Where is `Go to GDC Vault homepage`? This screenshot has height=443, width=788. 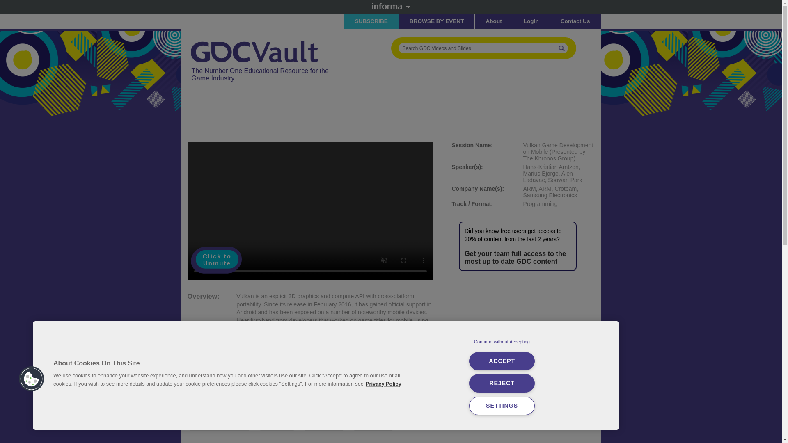 Go to GDC Vault homepage is located at coordinates (255, 40).